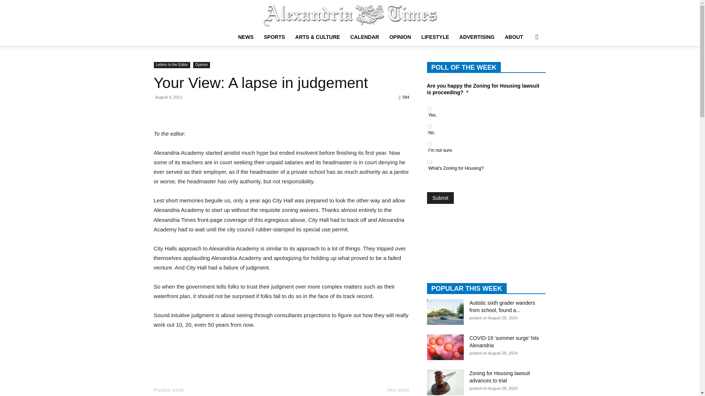 Image resolution: width=705 pixels, height=396 pixels. I want to click on Submit, so click(440, 198).